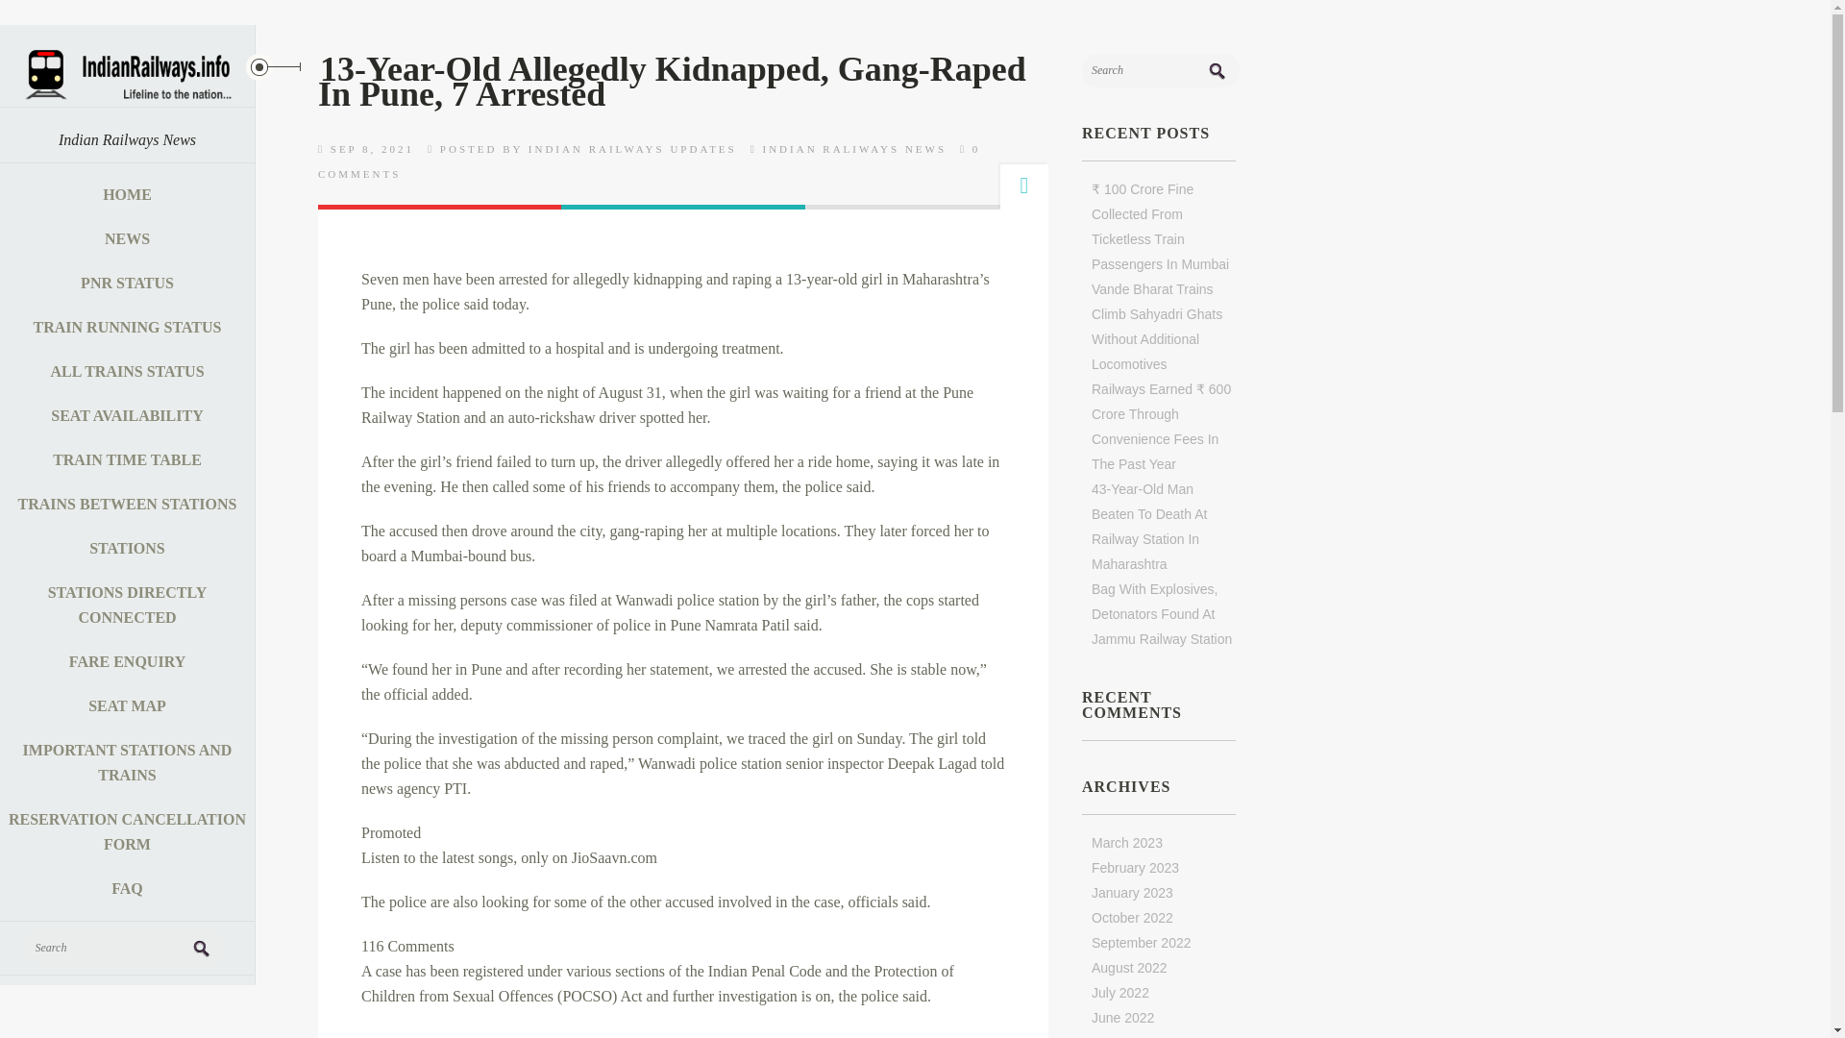 Image resolution: width=1845 pixels, height=1038 pixels. I want to click on NEWS, so click(127, 238).